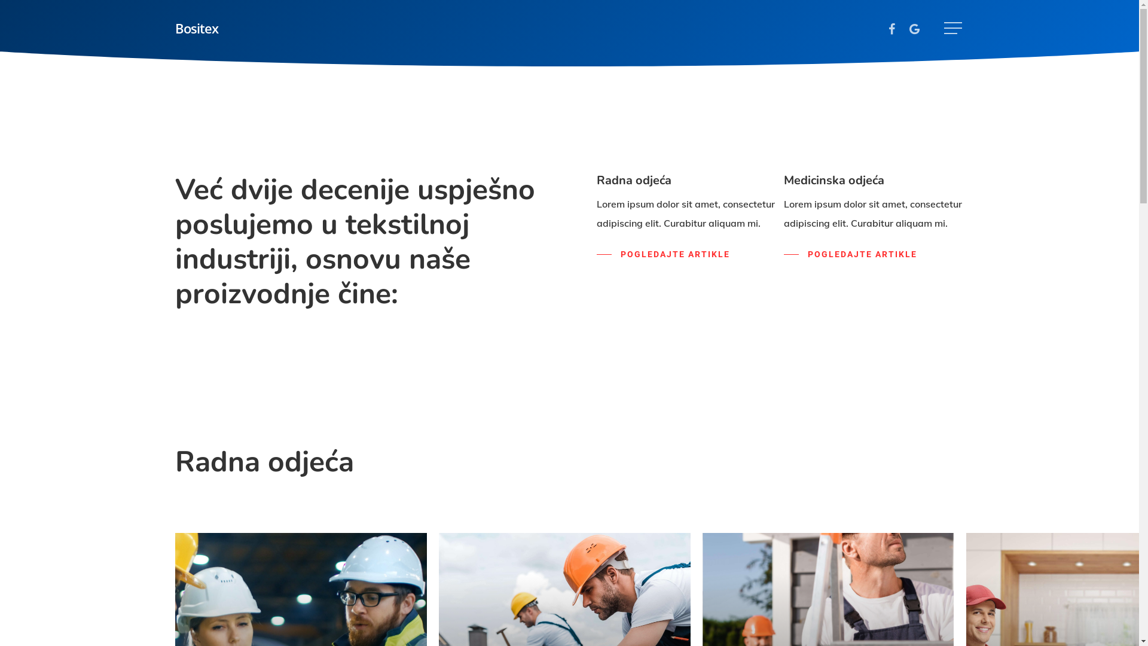 This screenshot has width=1148, height=646. I want to click on POGLEDAJTE ARTIKLE, so click(664, 255).